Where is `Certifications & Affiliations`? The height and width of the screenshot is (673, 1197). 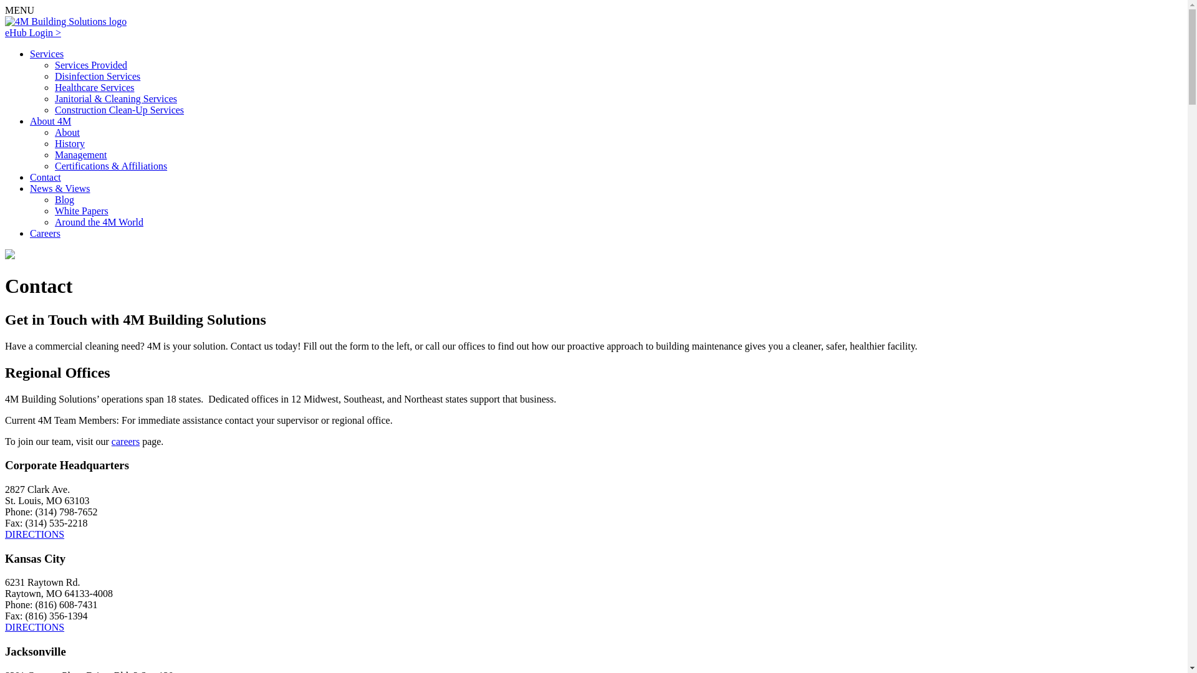
Certifications & Affiliations is located at coordinates (111, 166).